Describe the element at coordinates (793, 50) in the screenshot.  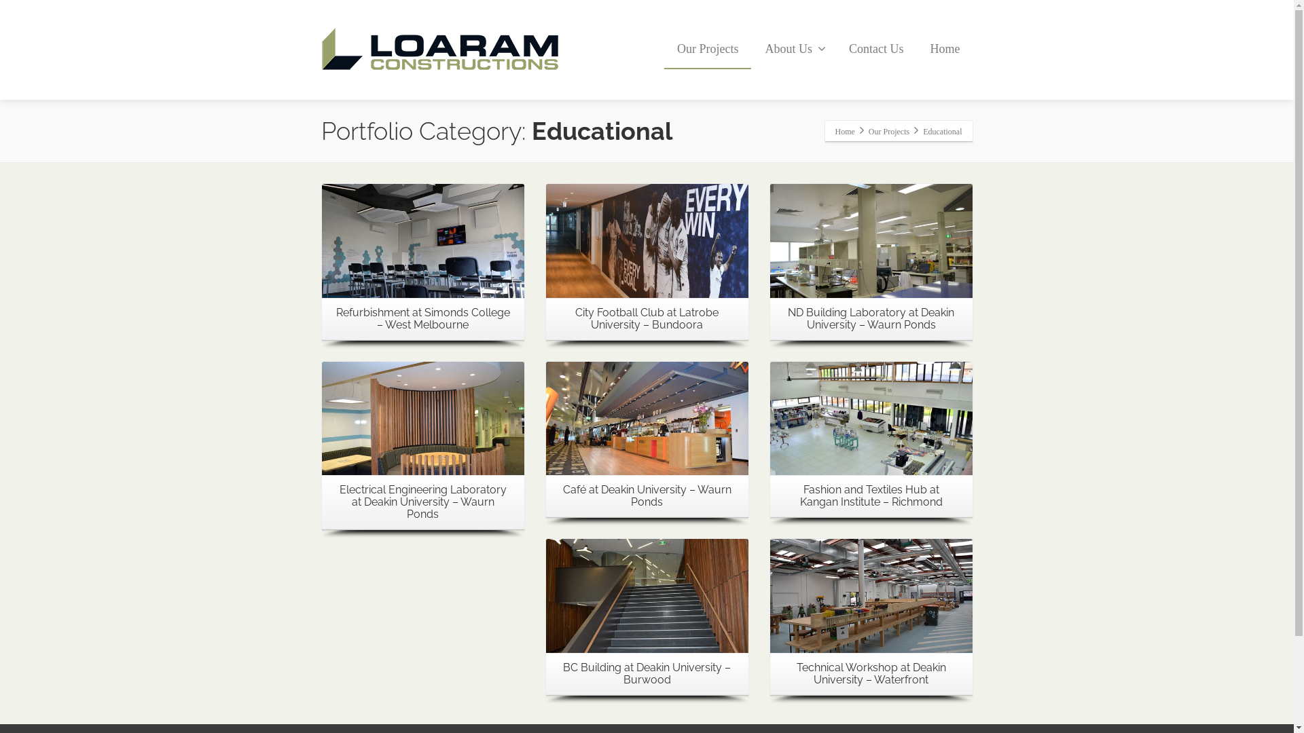
I see `About Us` at that location.